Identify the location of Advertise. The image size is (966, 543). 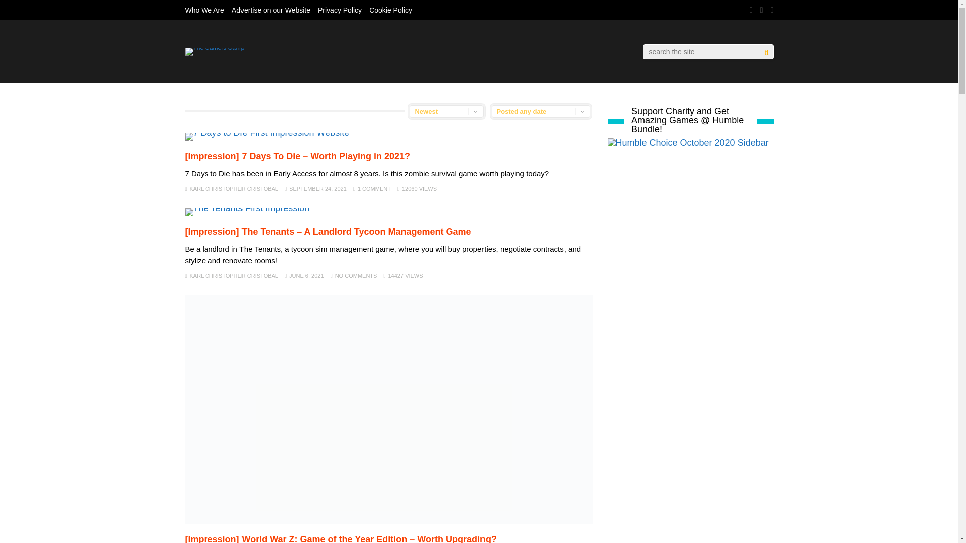
(271, 10).